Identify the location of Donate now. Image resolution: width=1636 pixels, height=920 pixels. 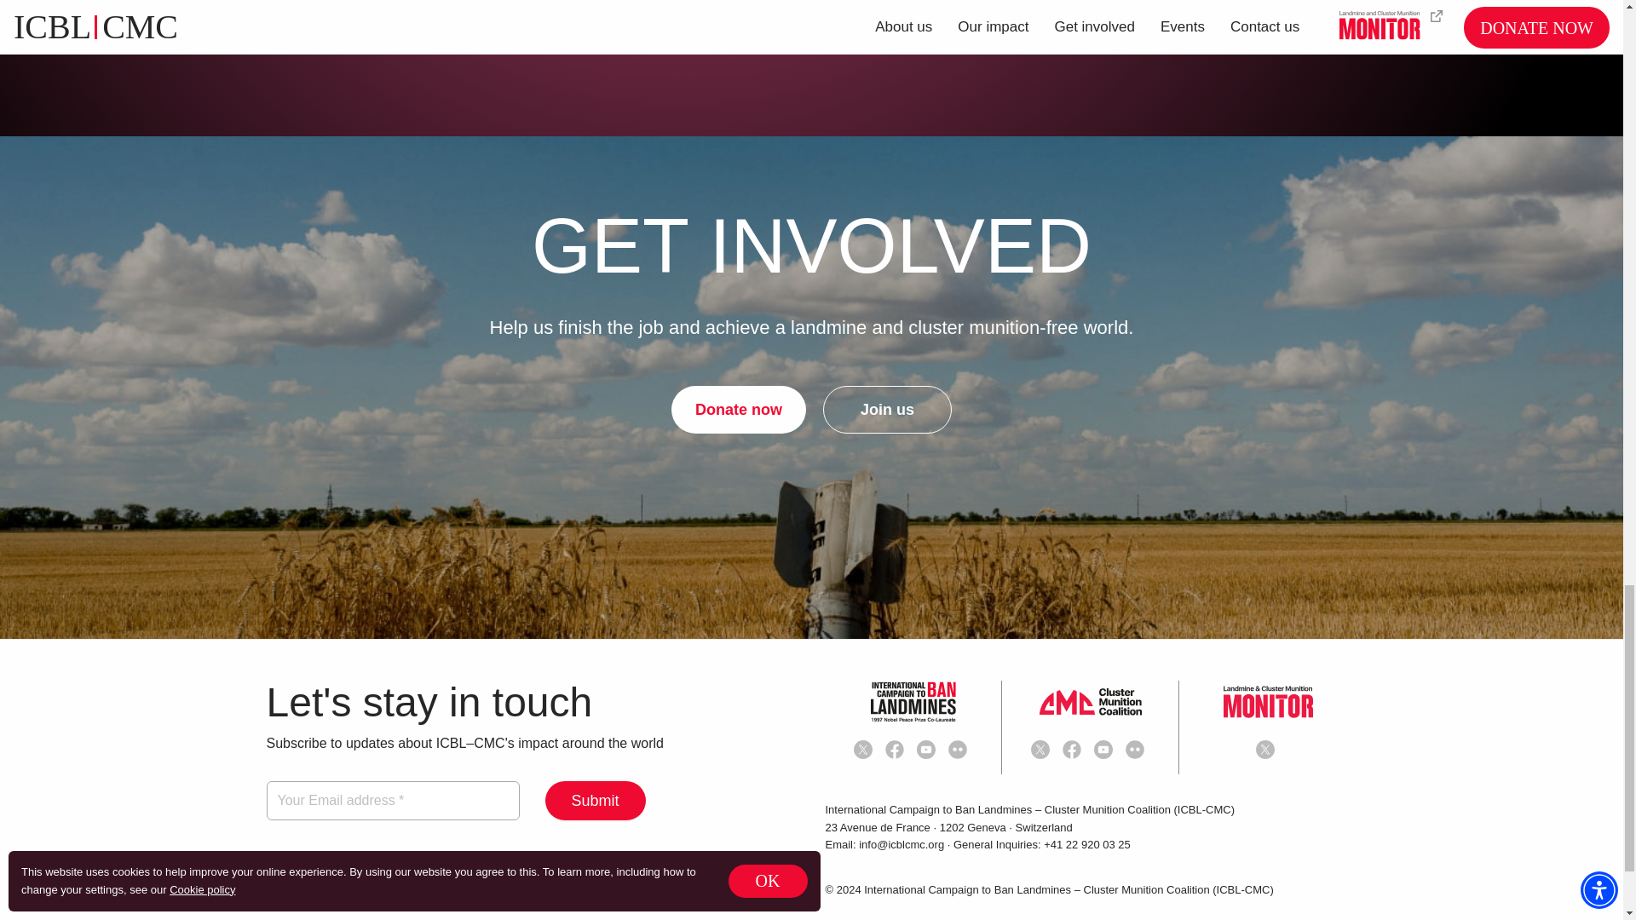
(738, 409).